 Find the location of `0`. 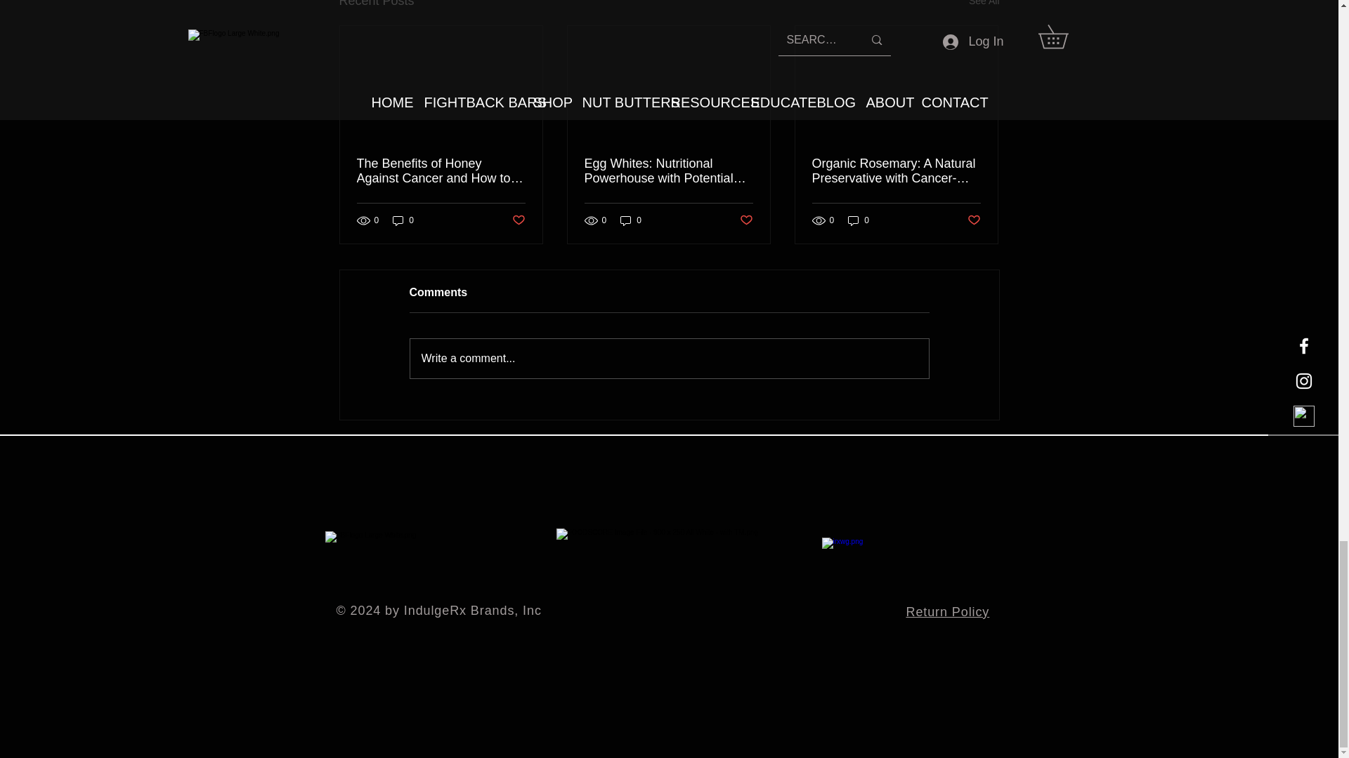

0 is located at coordinates (859, 220).